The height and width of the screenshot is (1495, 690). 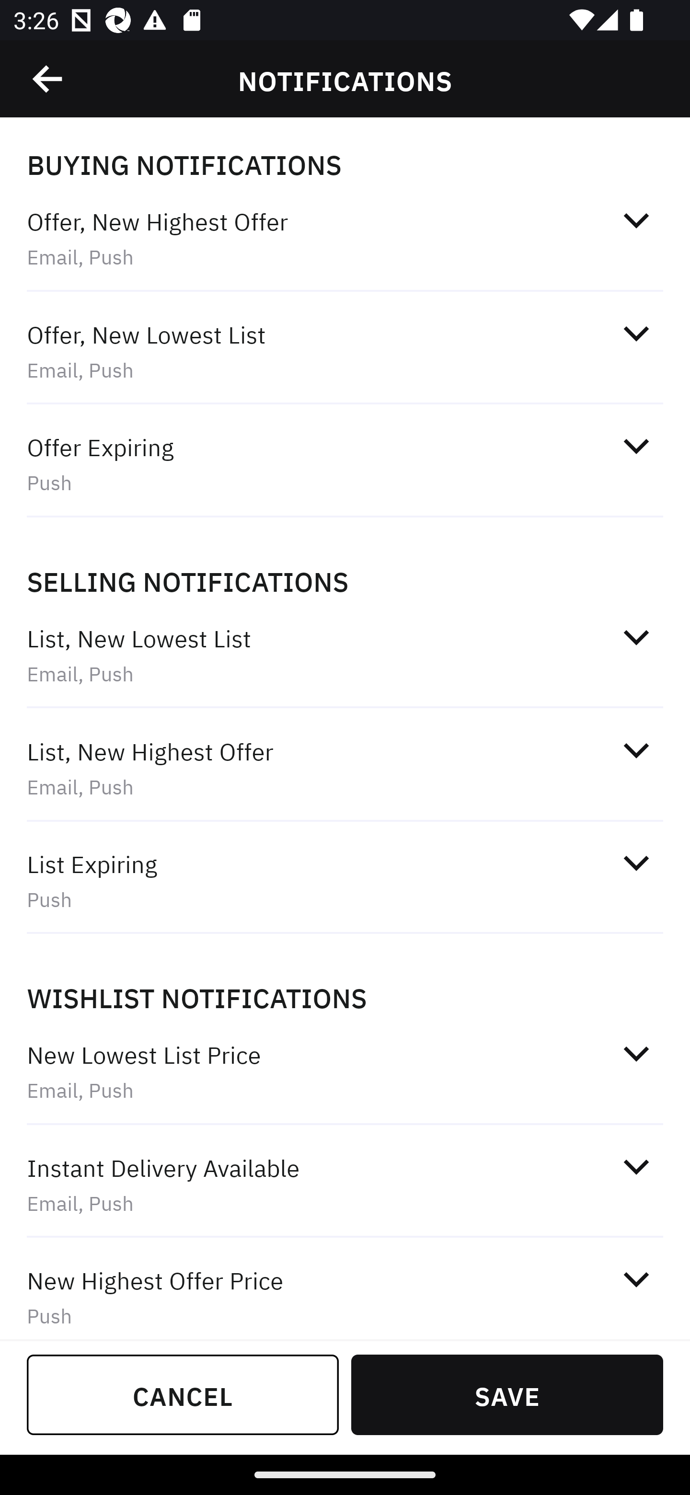 I want to click on Offer, New Lowest List  Email, Push, so click(x=345, y=351).